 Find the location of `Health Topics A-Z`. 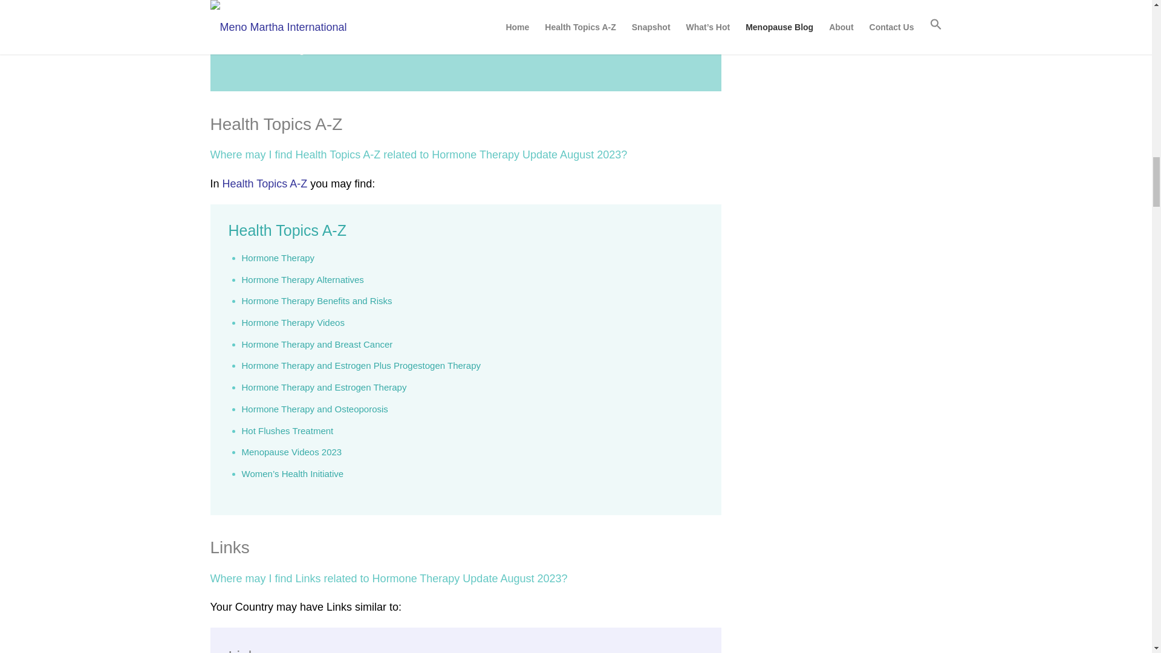

Health Topics A-Z is located at coordinates (287, 230).